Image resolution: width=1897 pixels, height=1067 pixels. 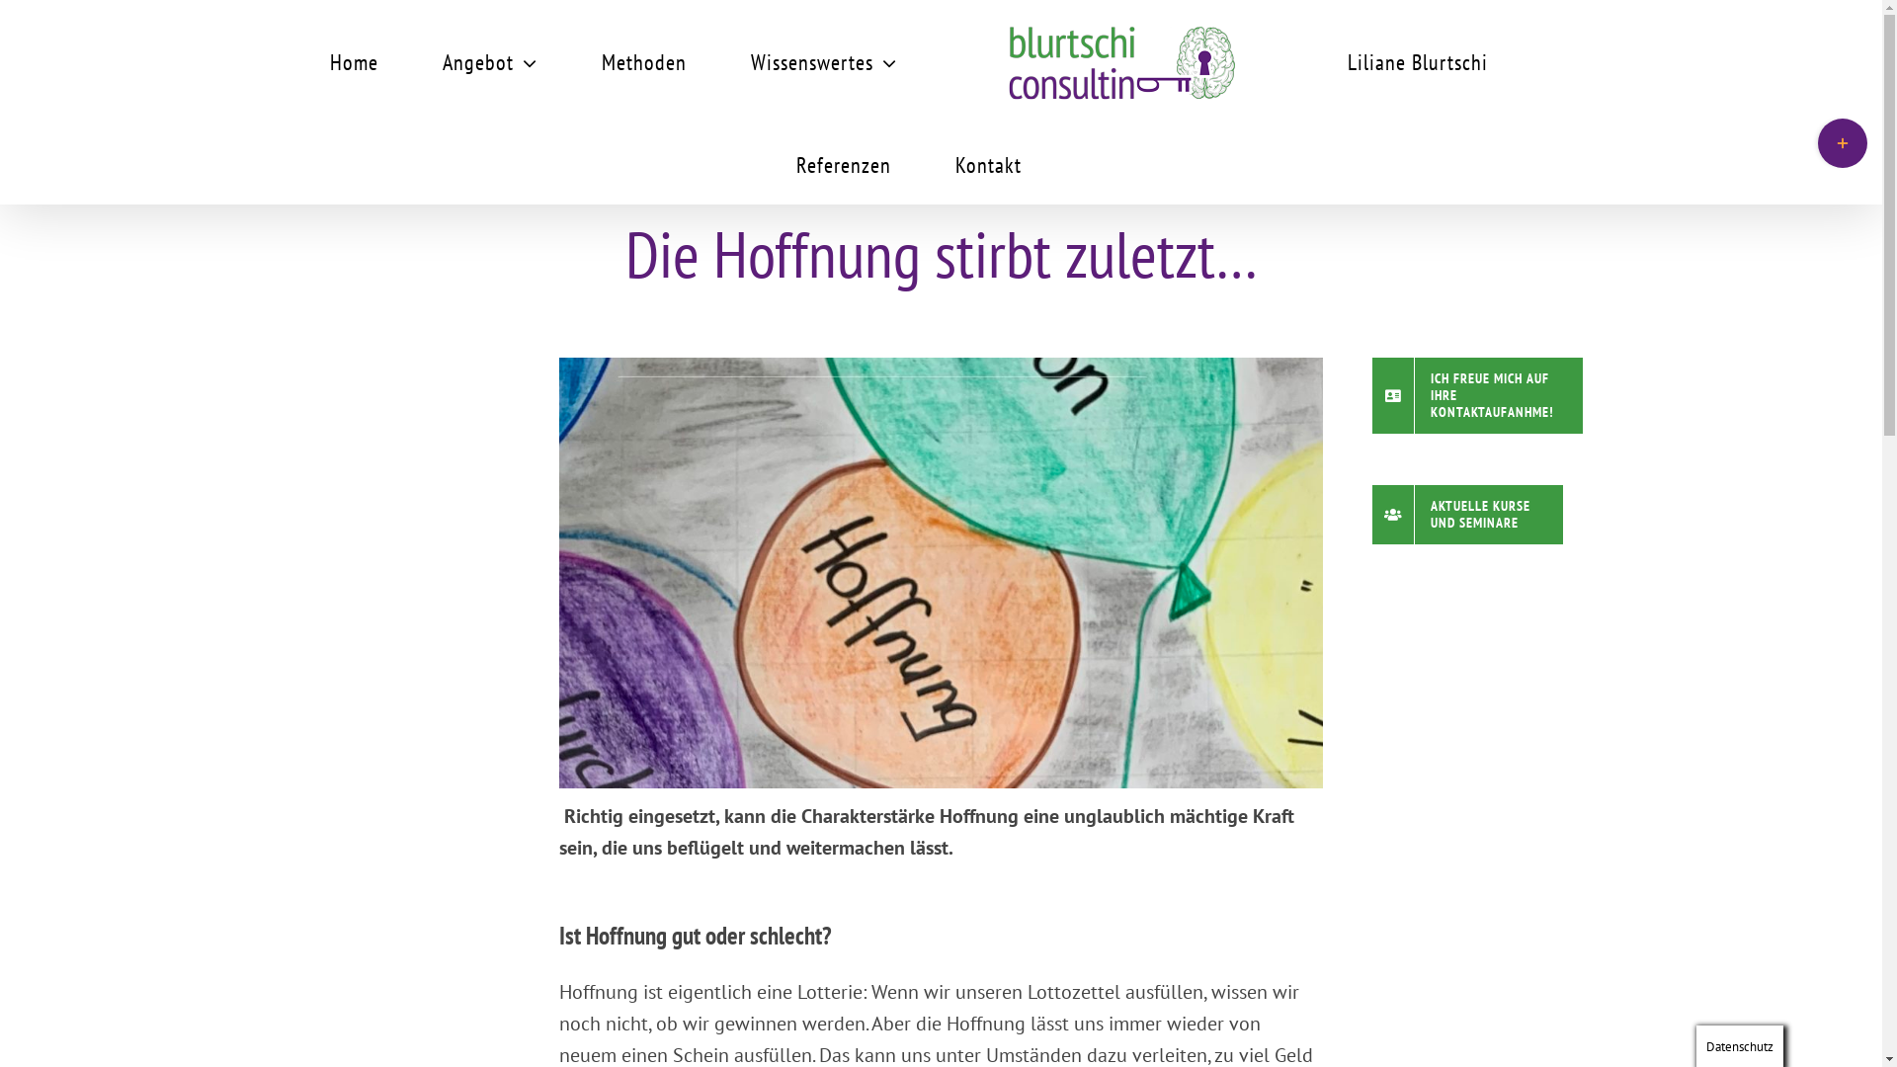 What do you see at coordinates (1843, 143) in the screenshot?
I see `Toggle Sliding Bar Area` at bounding box center [1843, 143].